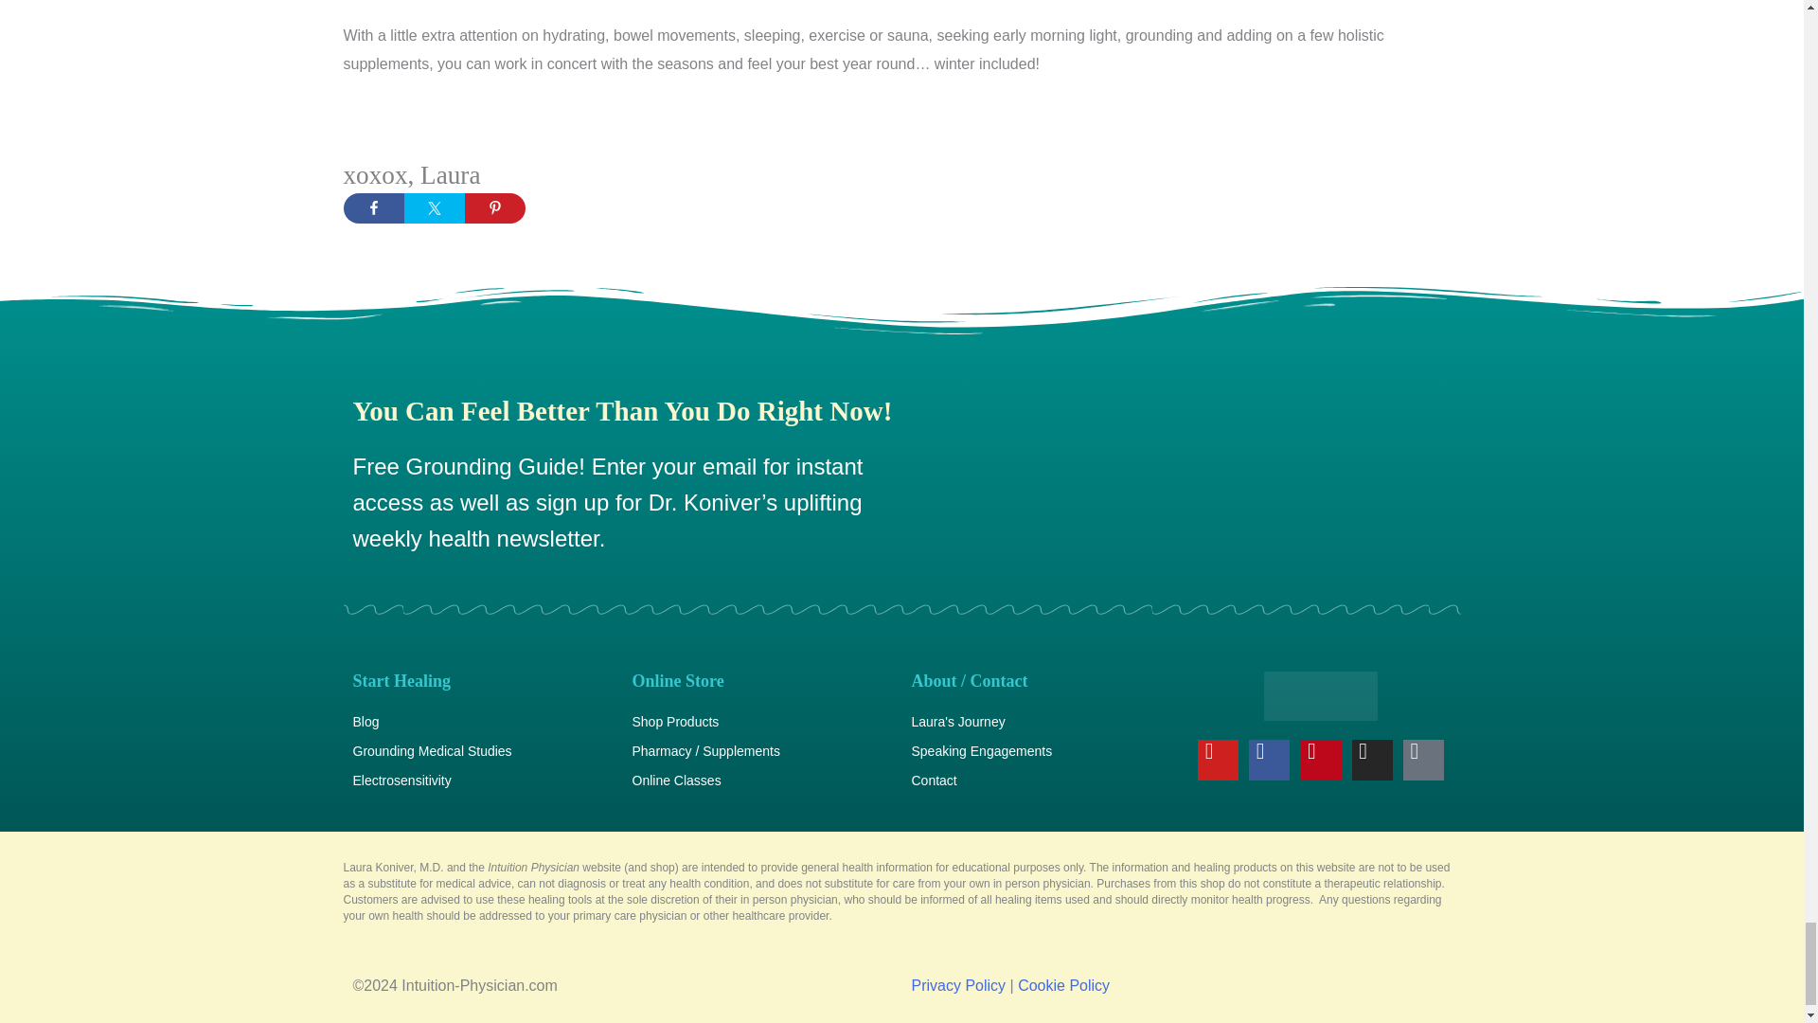 The height and width of the screenshot is (1023, 1818). What do you see at coordinates (434, 208) in the screenshot?
I see `Share on Twitter` at bounding box center [434, 208].